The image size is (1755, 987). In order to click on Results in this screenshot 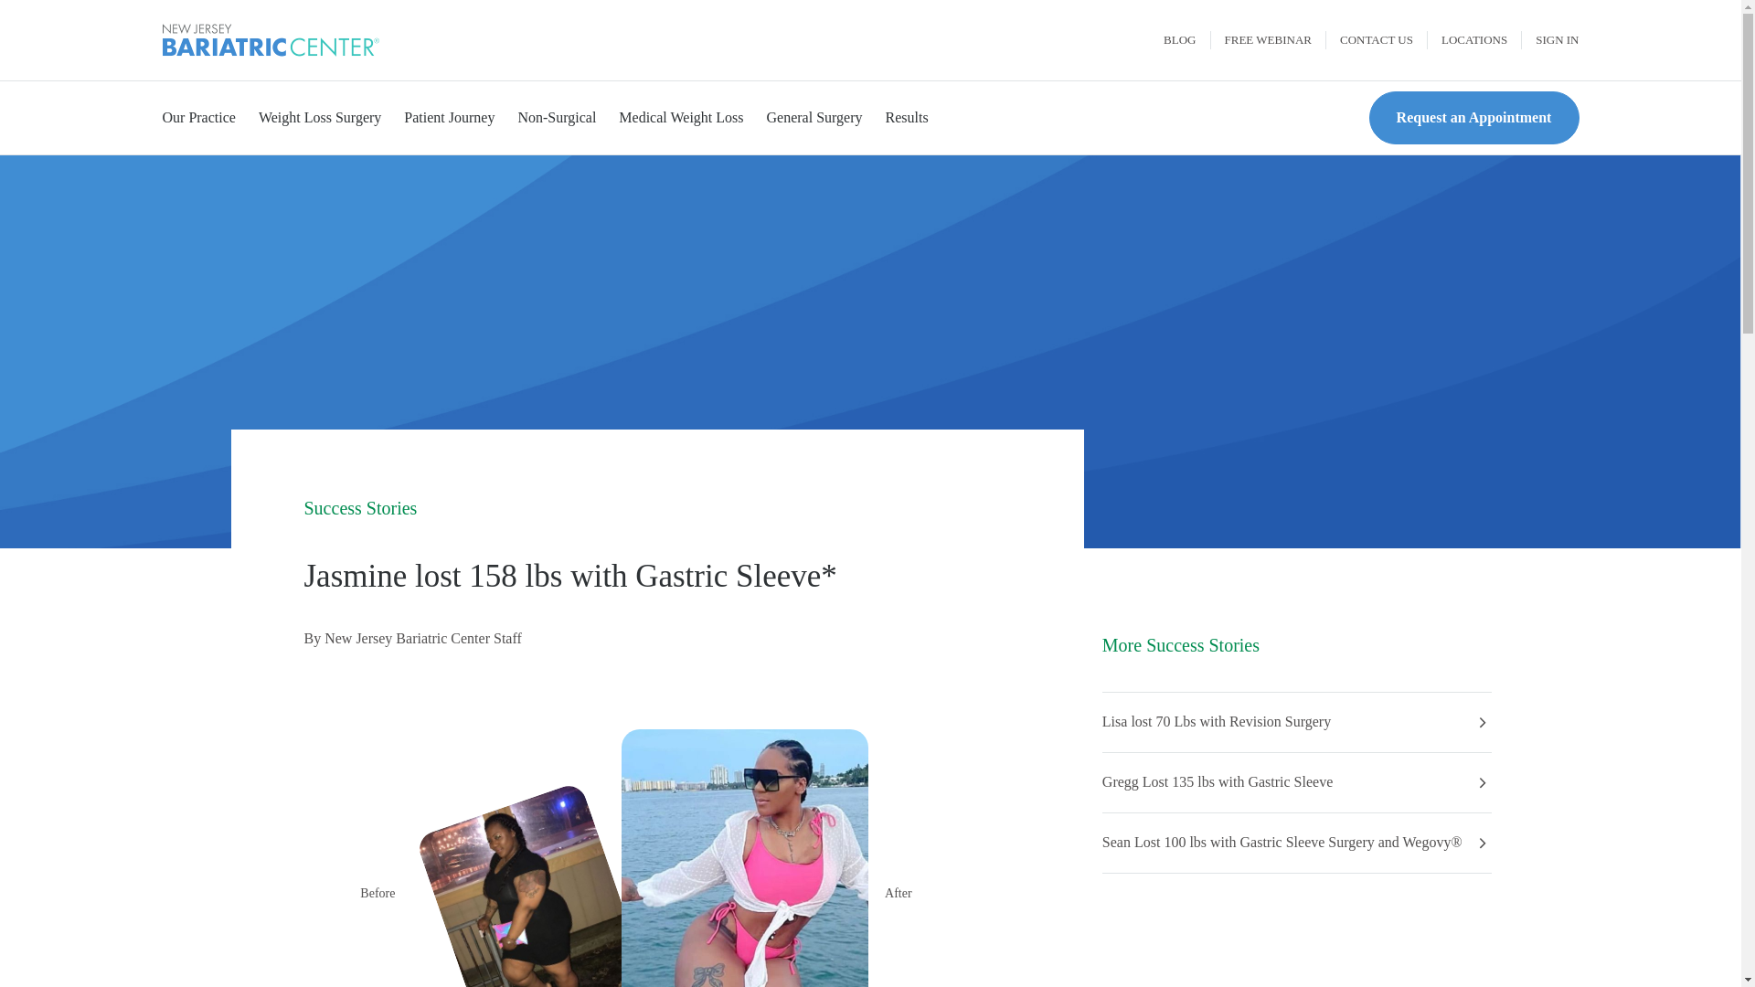, I will do `click(906, 118)`.